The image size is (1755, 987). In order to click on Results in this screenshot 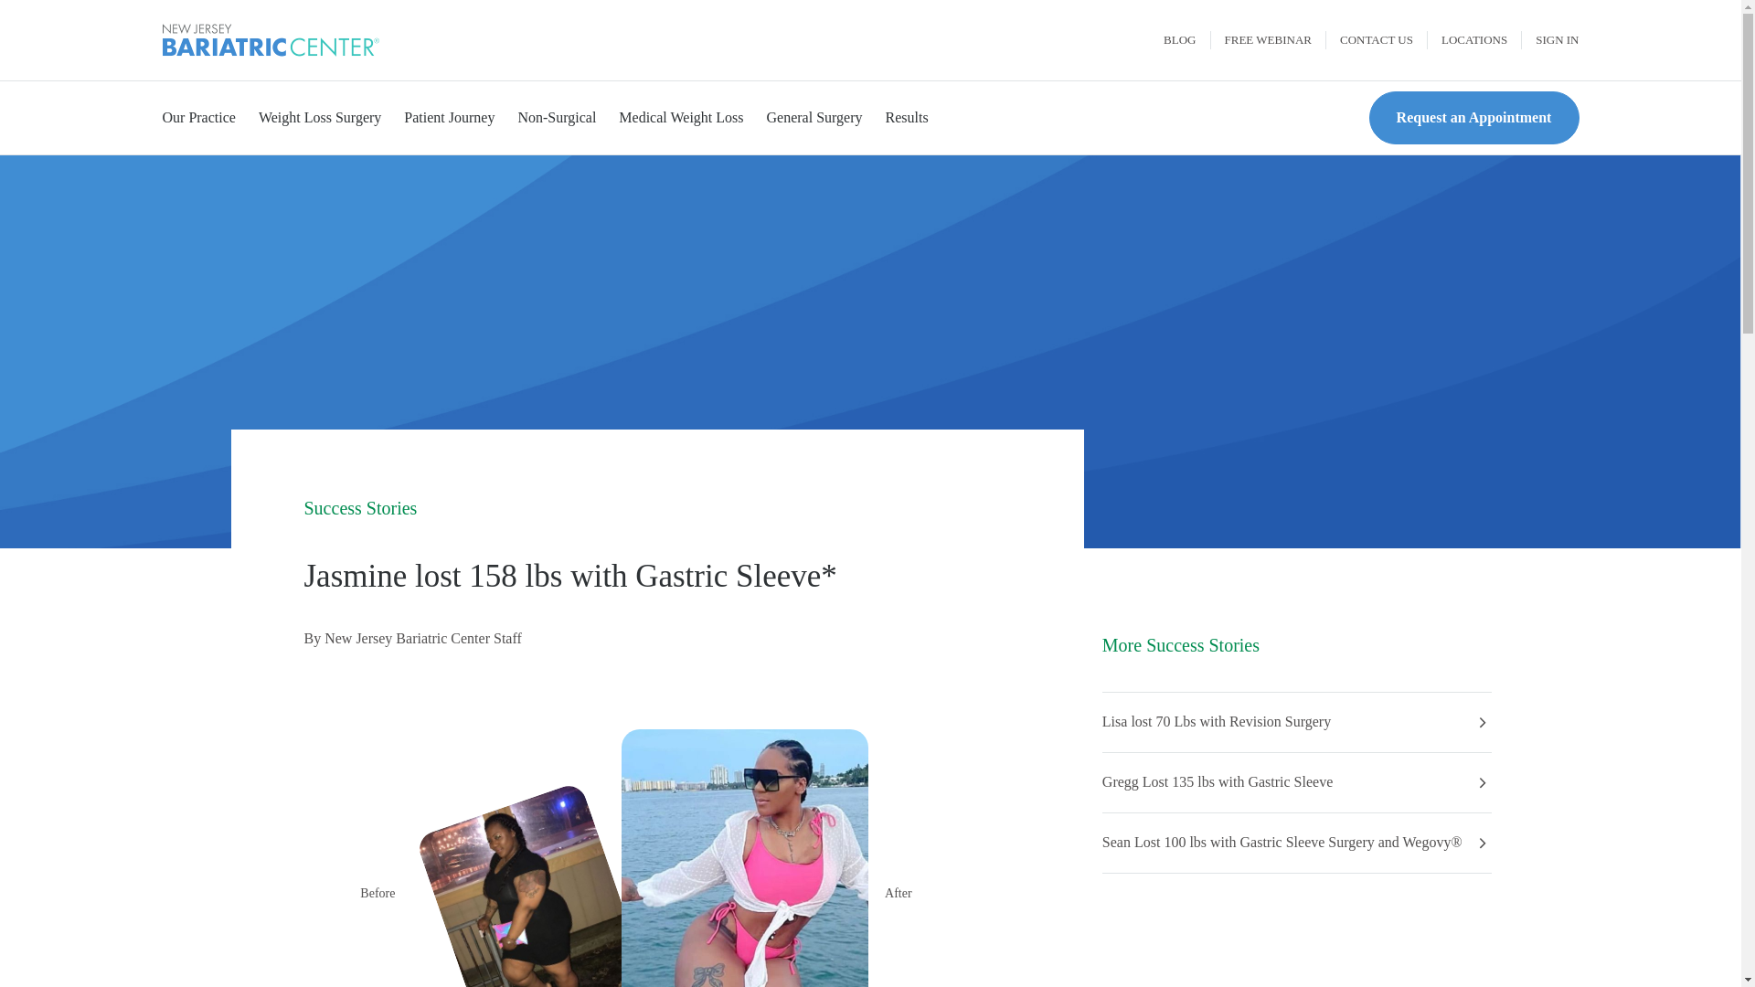, I will do `click(906, 118)`.